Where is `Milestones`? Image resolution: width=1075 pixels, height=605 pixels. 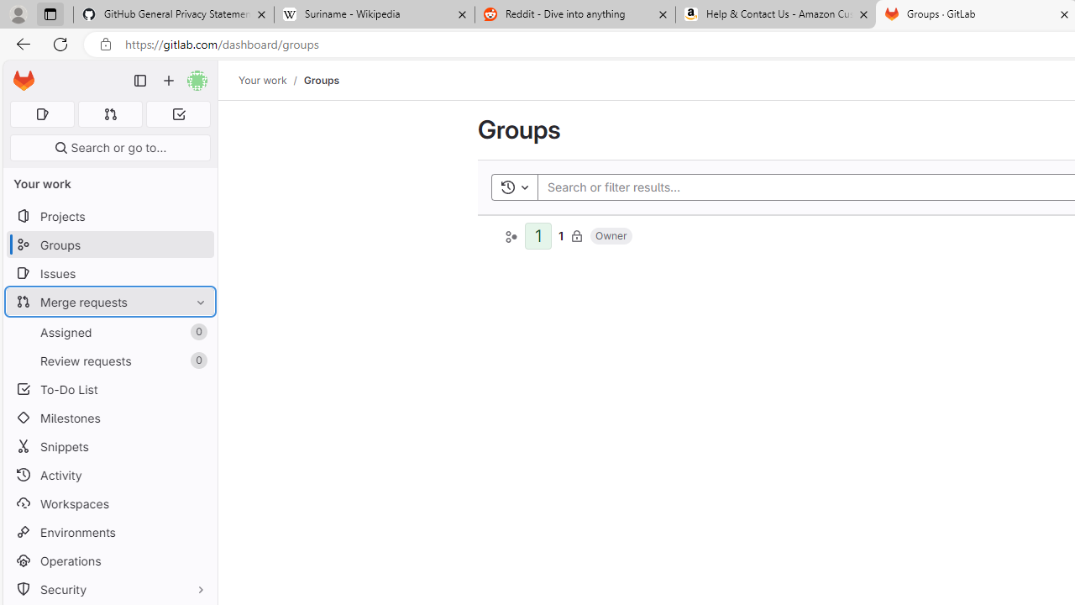 Milestones is located at coordinates (109, 418).